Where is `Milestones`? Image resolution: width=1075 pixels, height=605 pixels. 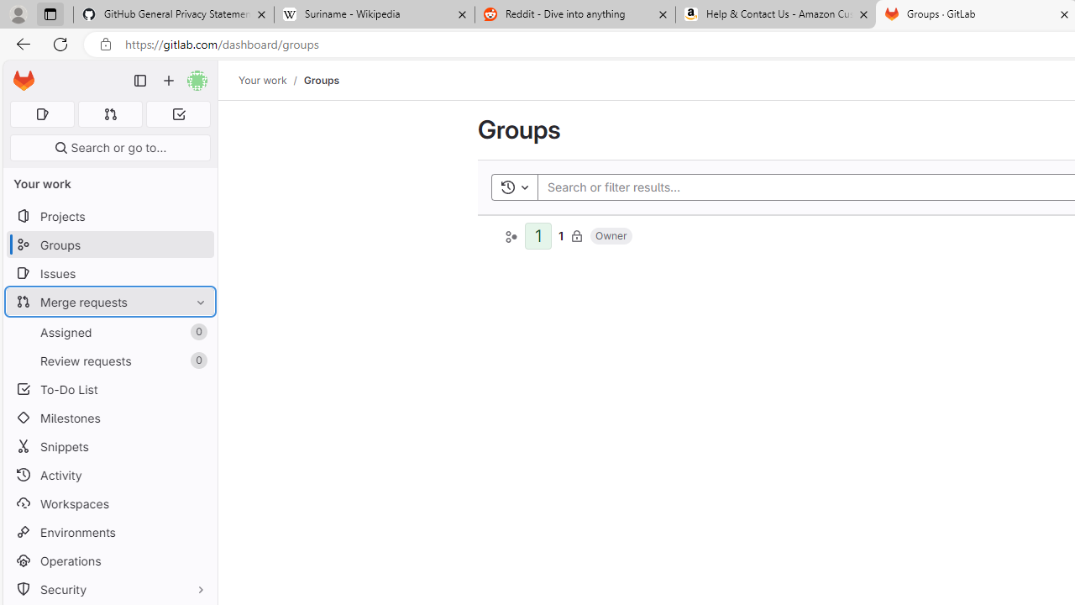 Milestones is located at coordinates (109, 418).